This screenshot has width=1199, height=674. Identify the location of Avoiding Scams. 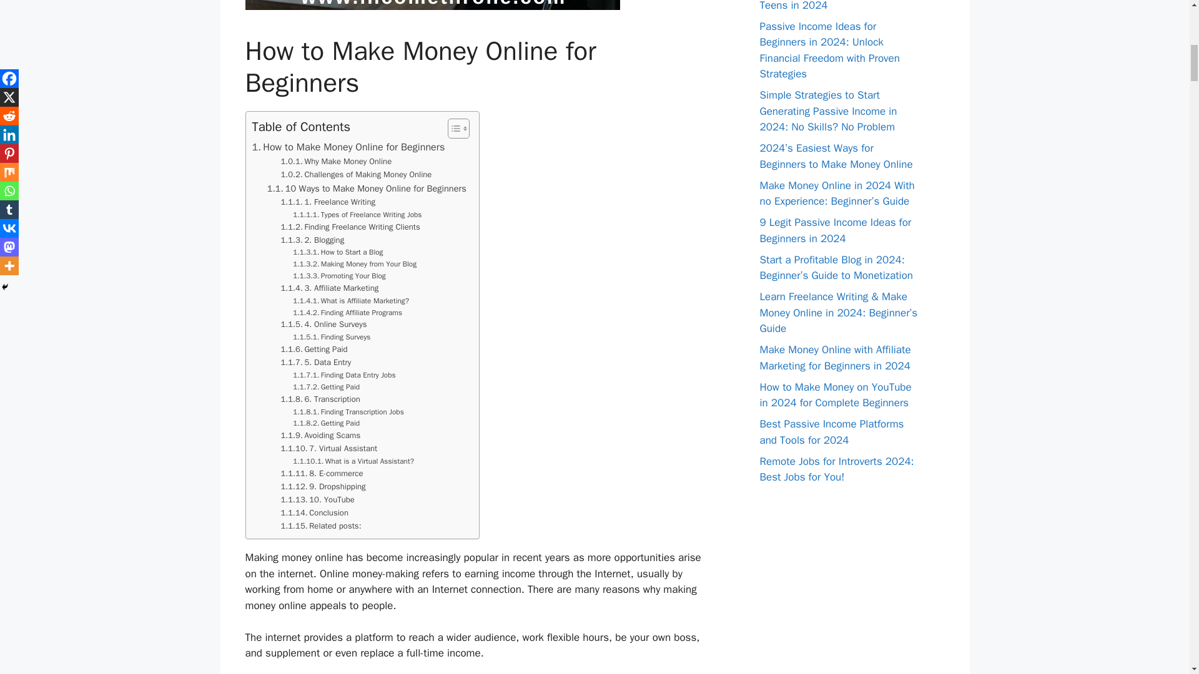
(320, 436).